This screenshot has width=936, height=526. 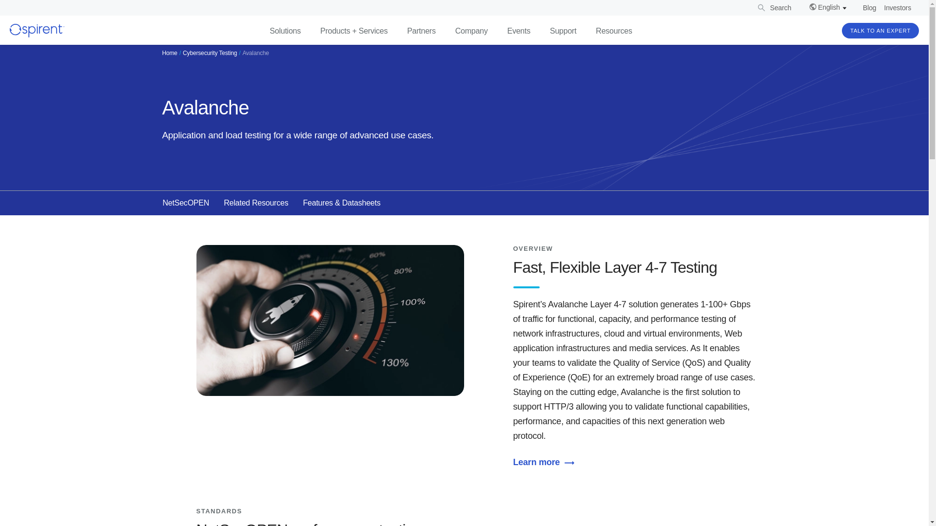 What do you see at coordinates (421, 31) in the screenshot?
I see `Partners` at bounding box center [421, 31].